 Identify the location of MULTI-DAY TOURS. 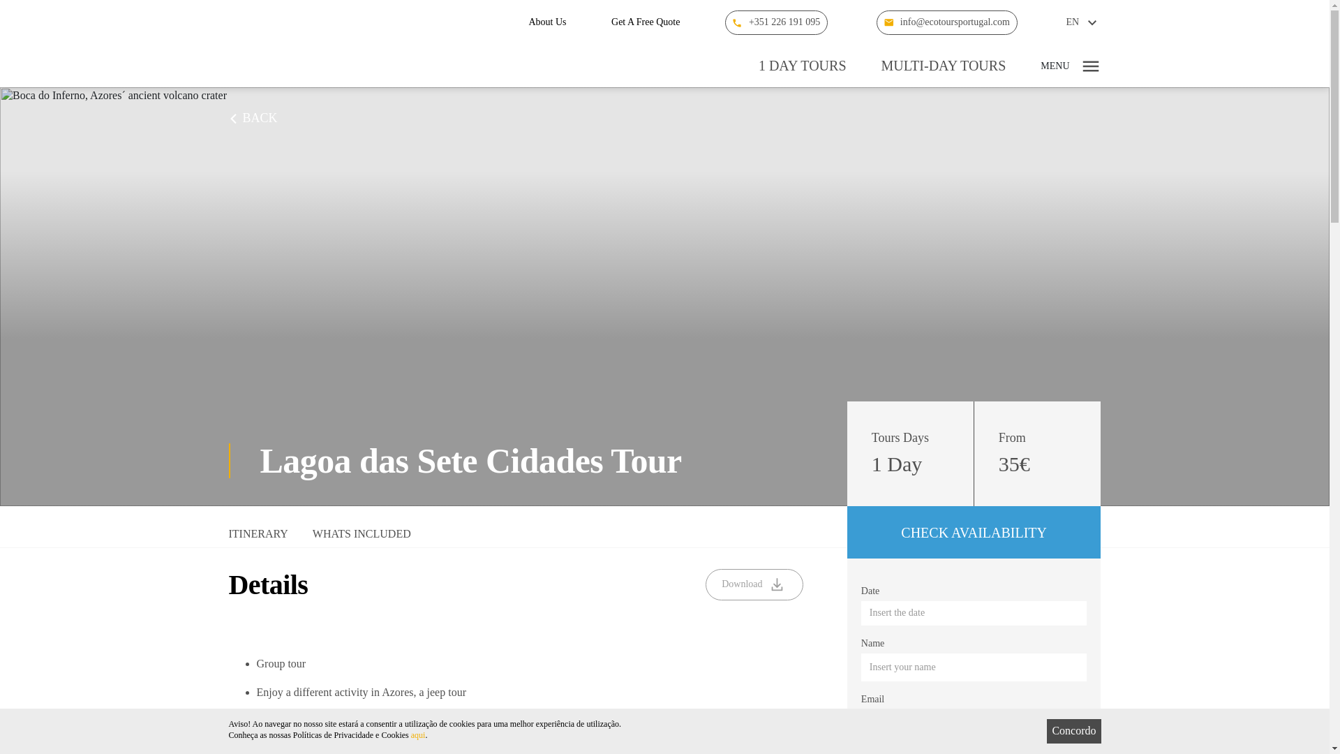
(944, 66).